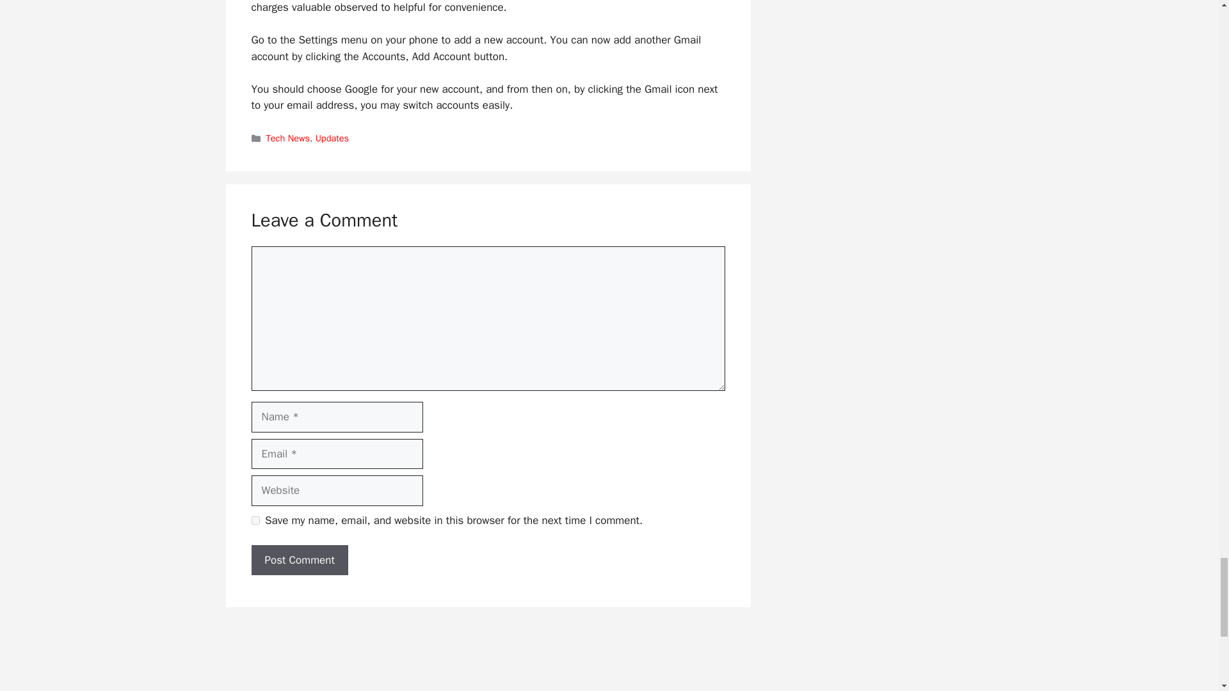 The image size is (1229, 691). What do you see at coordinates (299, 560) in the screenshot?
I see `Post Comment` at bounding box center [299, 560].